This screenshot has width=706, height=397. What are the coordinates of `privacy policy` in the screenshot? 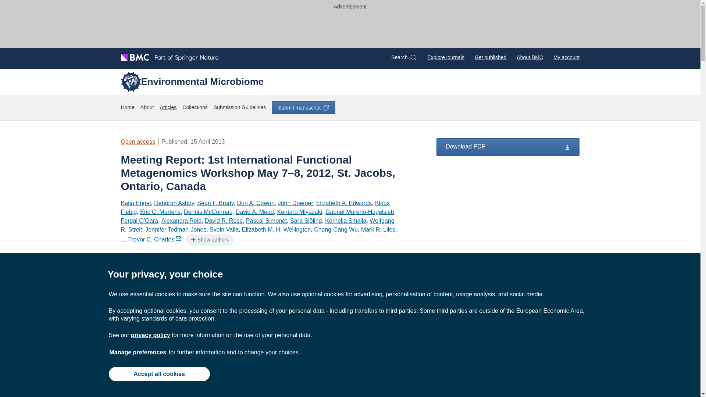 It's located at (150, 335).